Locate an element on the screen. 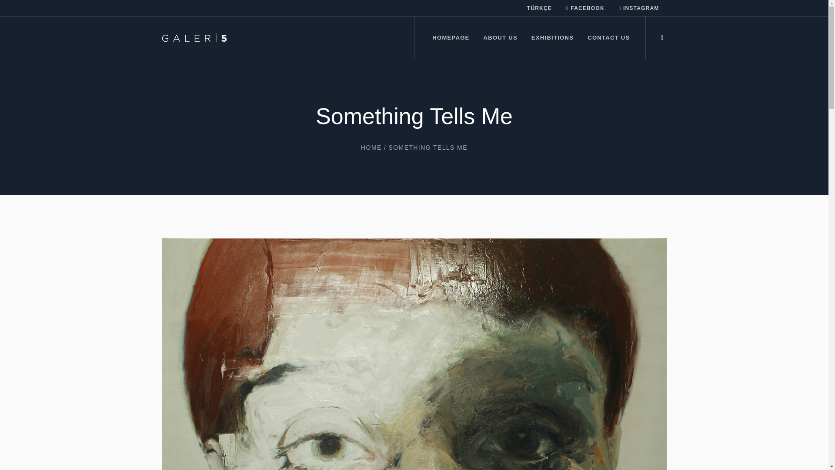 This screenshot has height=470, width=835. ABOUT US is located at coordinates (500, 37).